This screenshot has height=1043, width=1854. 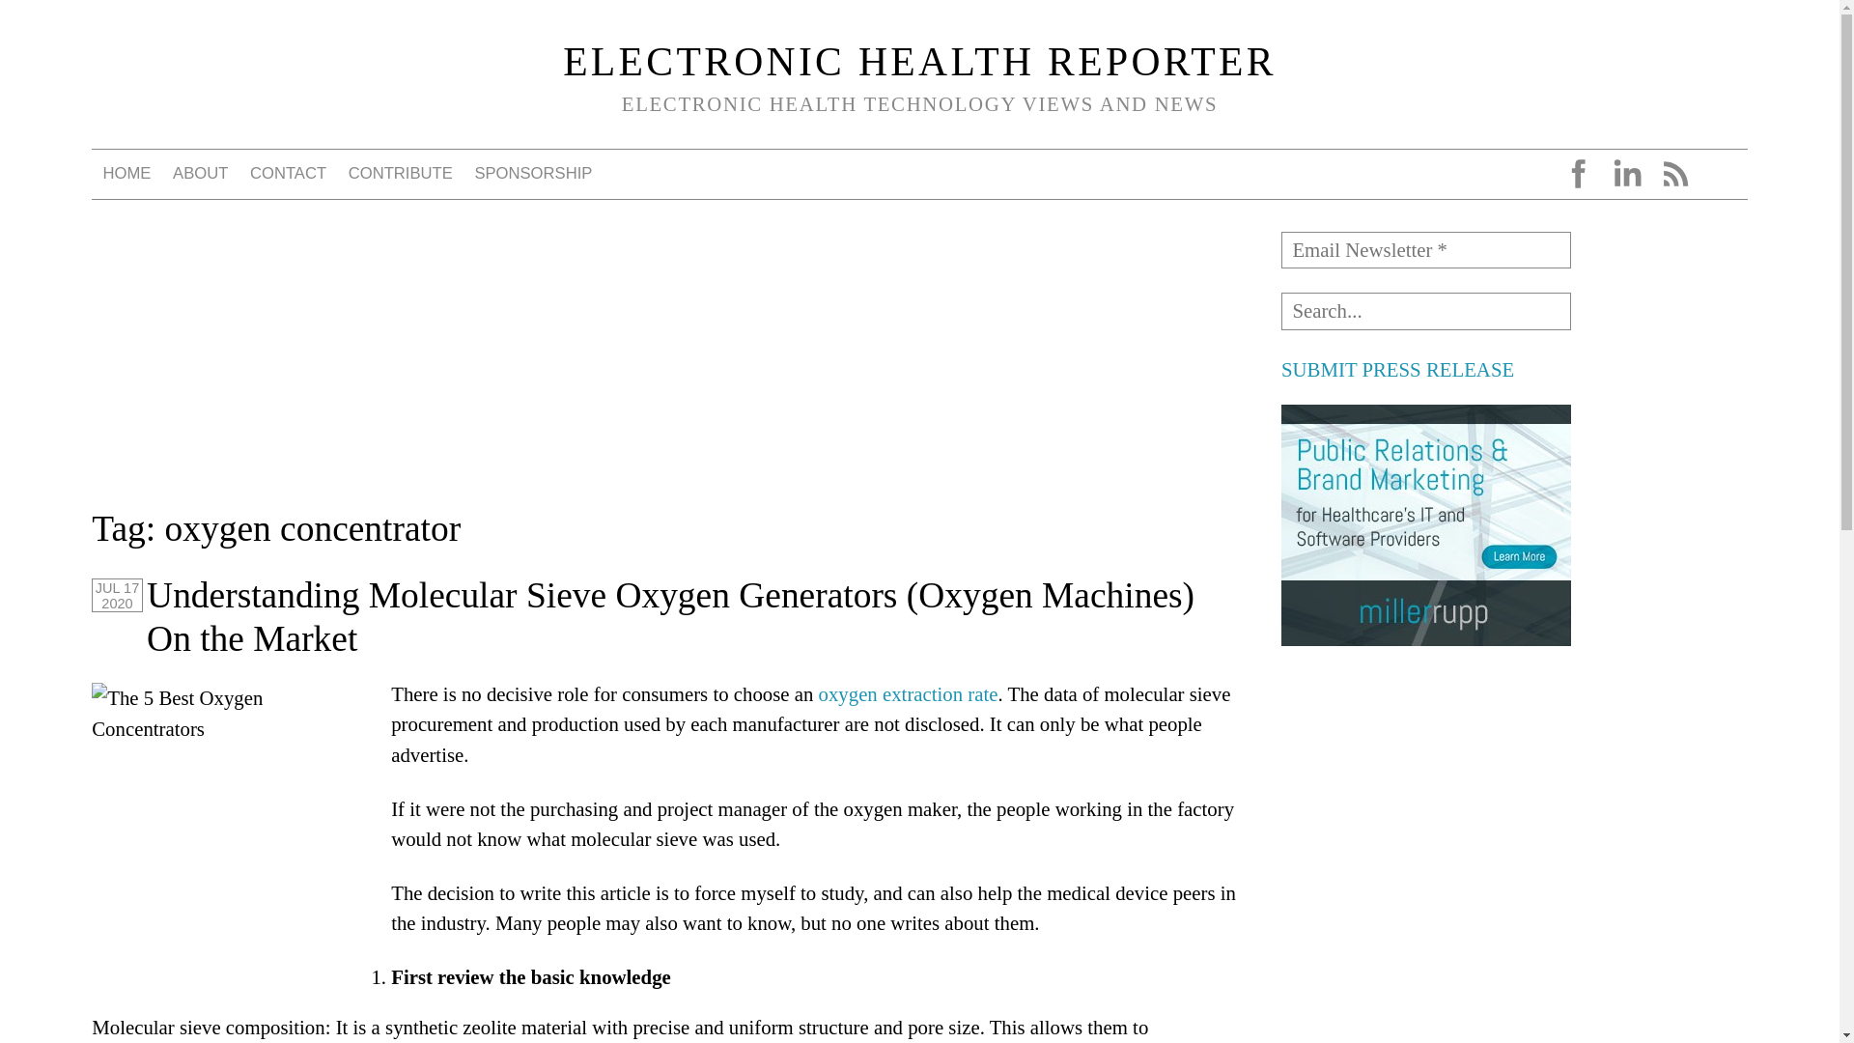 What do you see at coordinates (400, 173) in the screenshot?
I see `CONTRIBUTE` at bounding box center [400, 173].